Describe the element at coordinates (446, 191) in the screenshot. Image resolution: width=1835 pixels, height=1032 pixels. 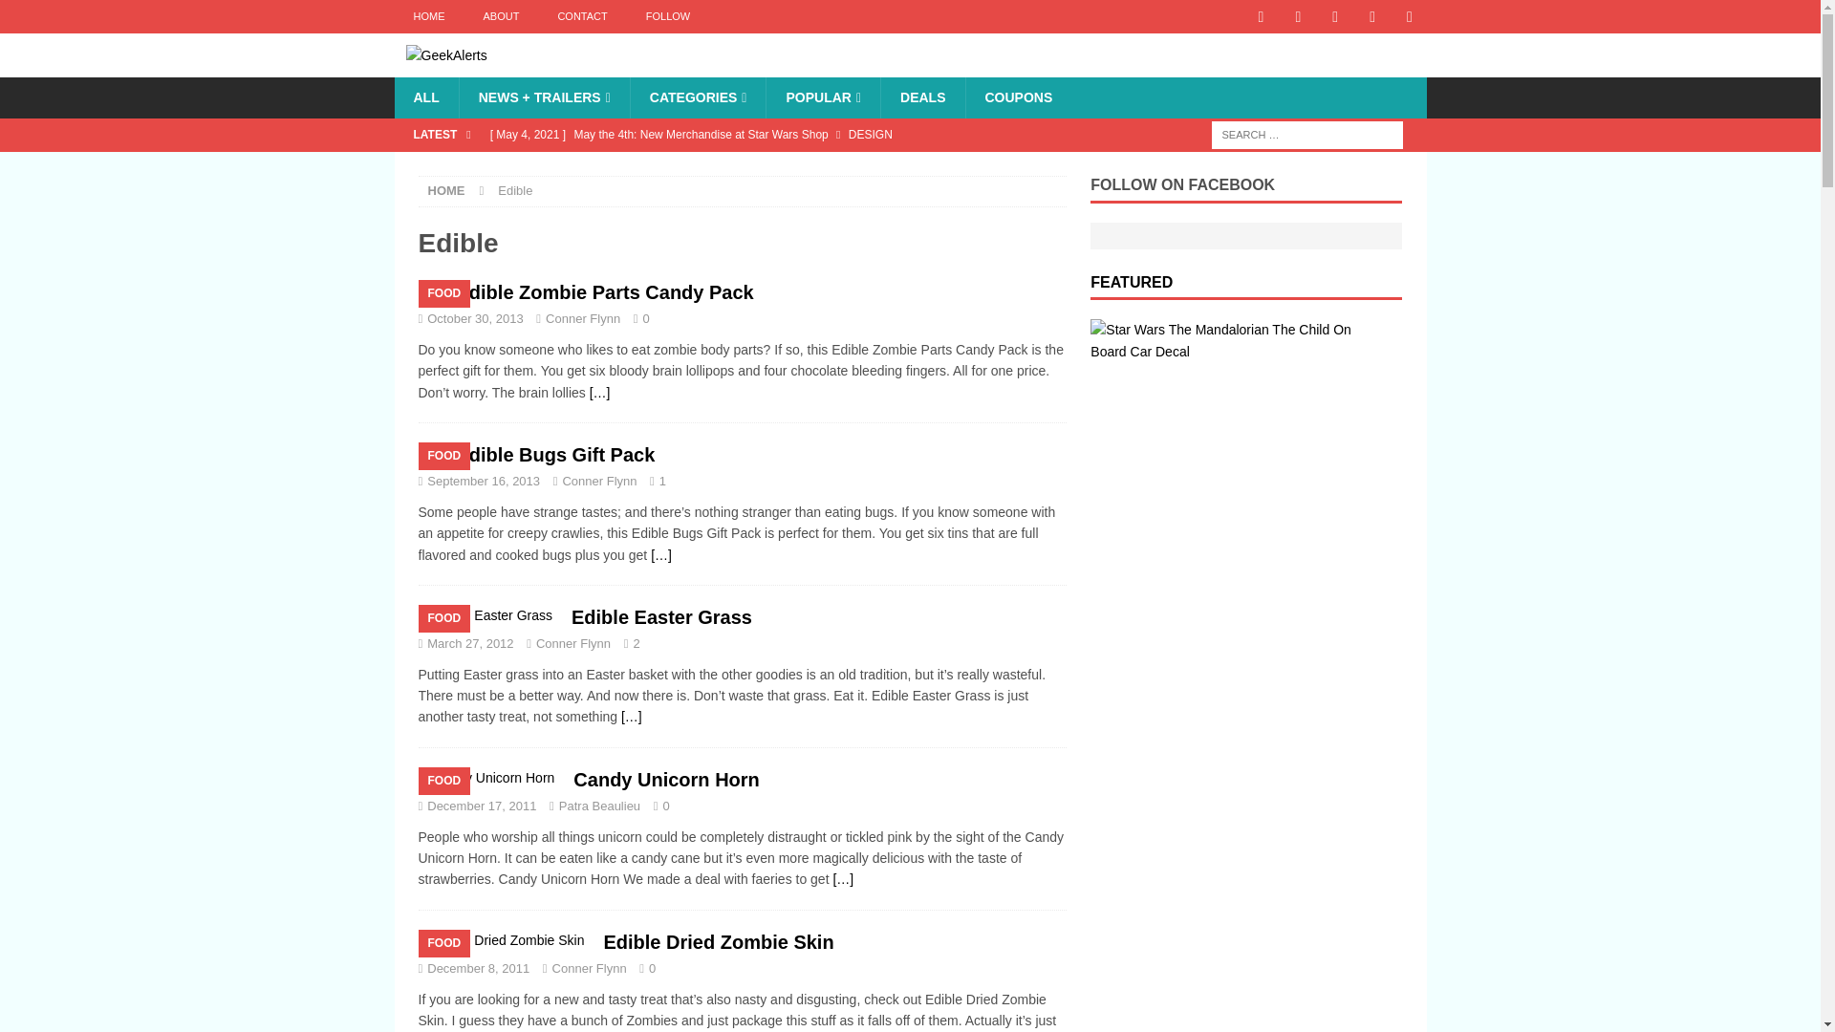
I see `HOME` at that location.